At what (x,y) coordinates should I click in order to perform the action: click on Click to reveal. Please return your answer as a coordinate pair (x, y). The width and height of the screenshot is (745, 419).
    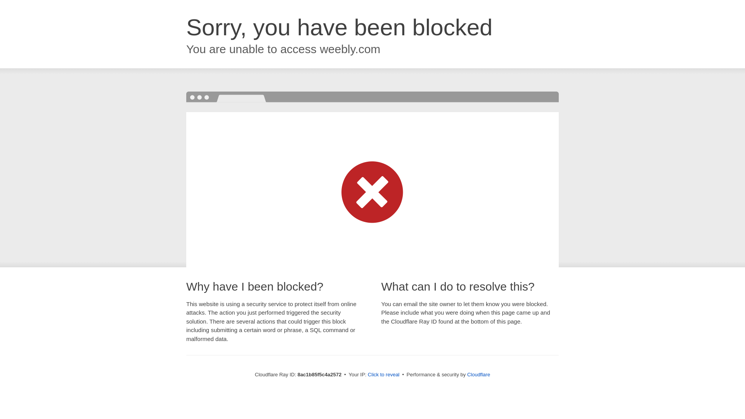
    Looking at the image, I should click on (383, 375).